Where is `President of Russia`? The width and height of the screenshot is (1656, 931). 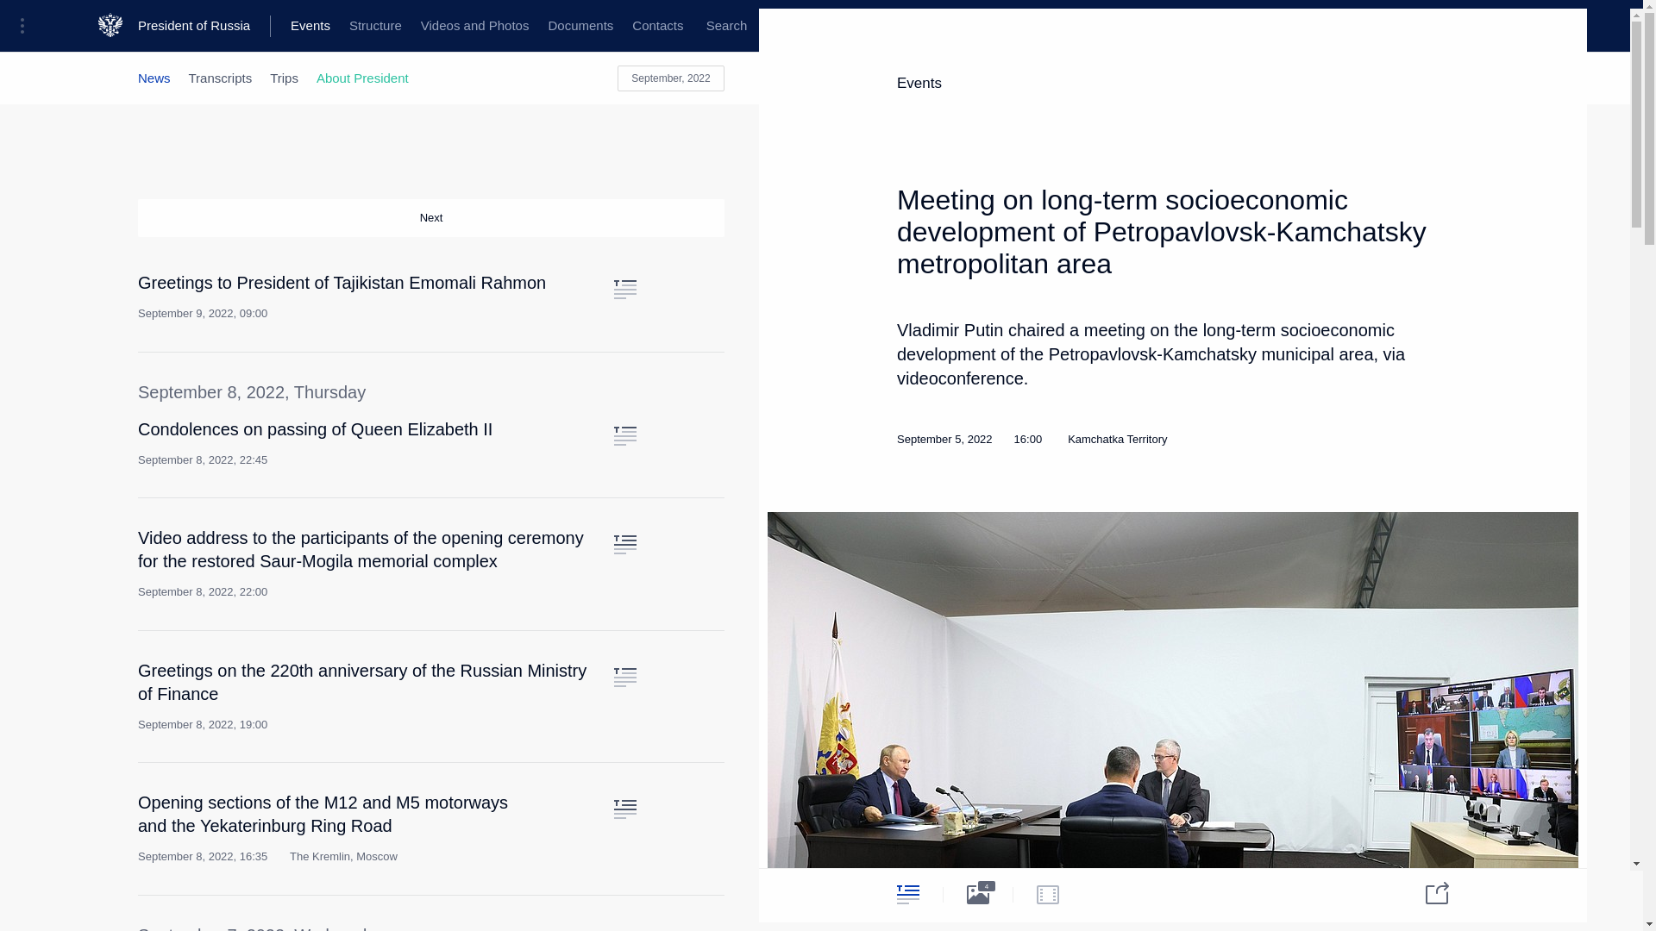
President of Russia is located at coordinates (204, 26).